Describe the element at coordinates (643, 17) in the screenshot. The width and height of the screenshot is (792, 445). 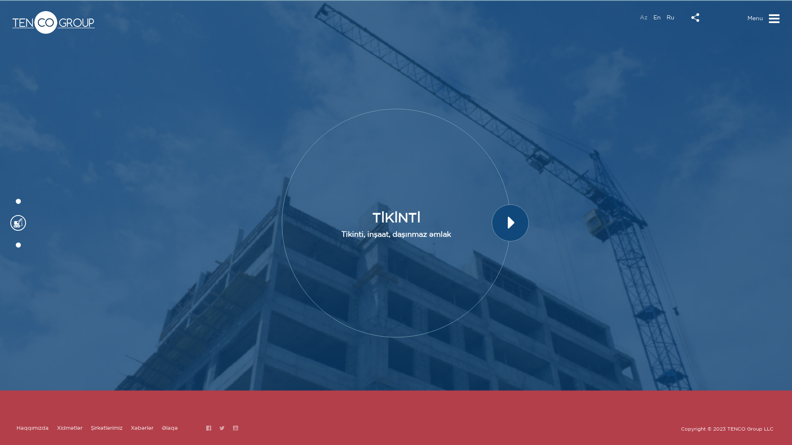
I see `Az` at that location.